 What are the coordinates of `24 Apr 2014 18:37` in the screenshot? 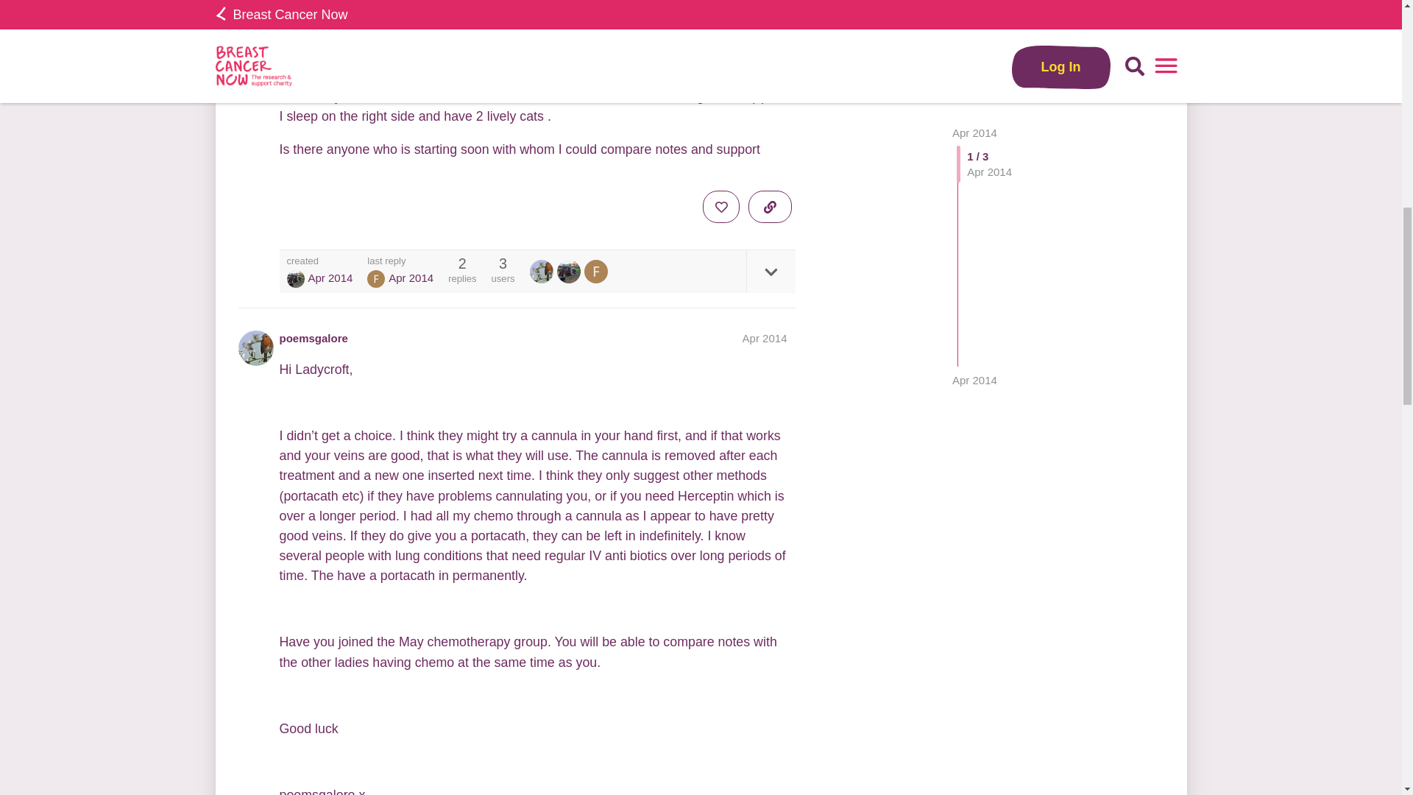 It's located at (974, 63).